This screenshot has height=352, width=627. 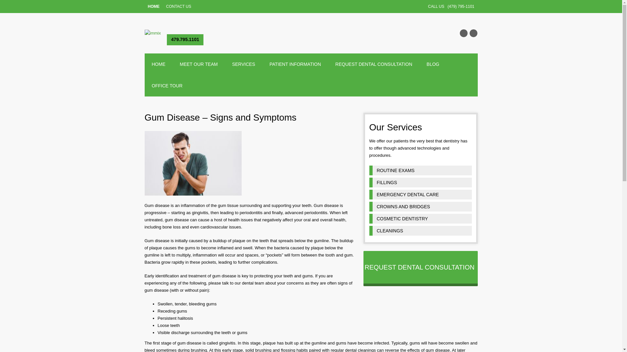 What do you see at coordinates (295, 64) in the screenshot?
I see `Patient Information` at bounding box center [295, 64].